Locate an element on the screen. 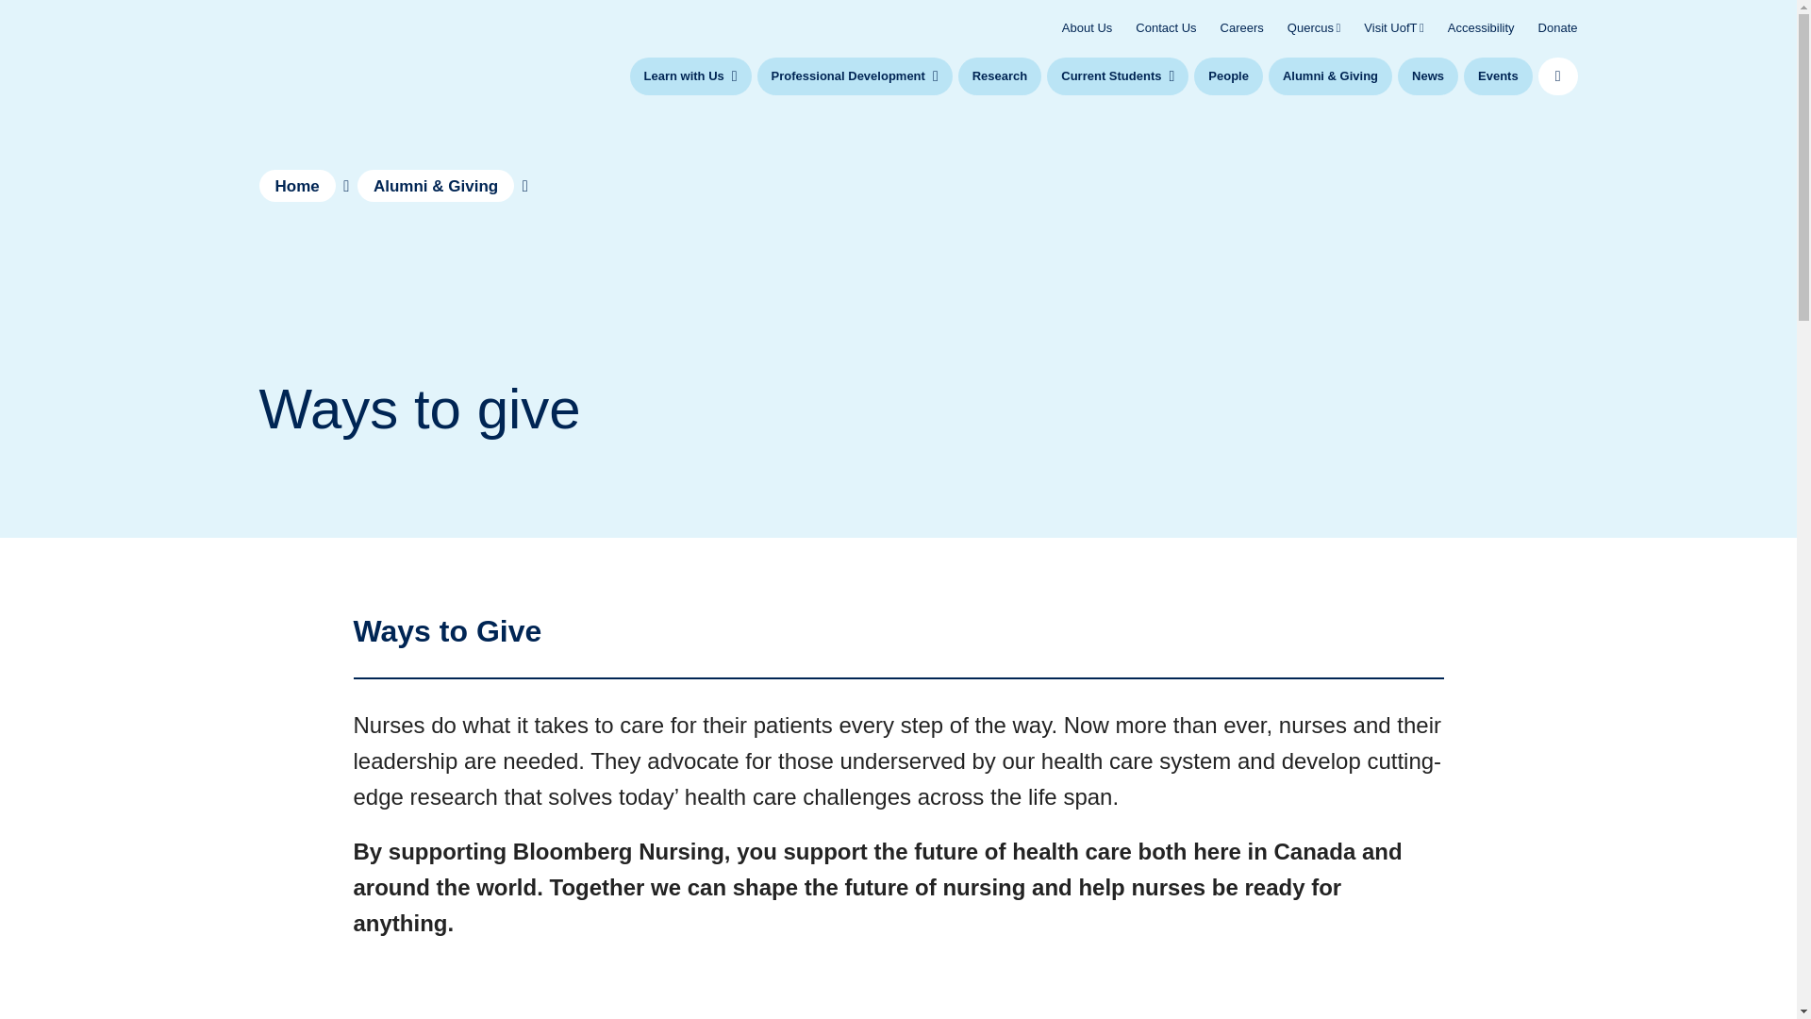 The image size is (1811, 1019). Lawrence Bloomberg Faculty of Nursing is located at coordinates (325, 57).